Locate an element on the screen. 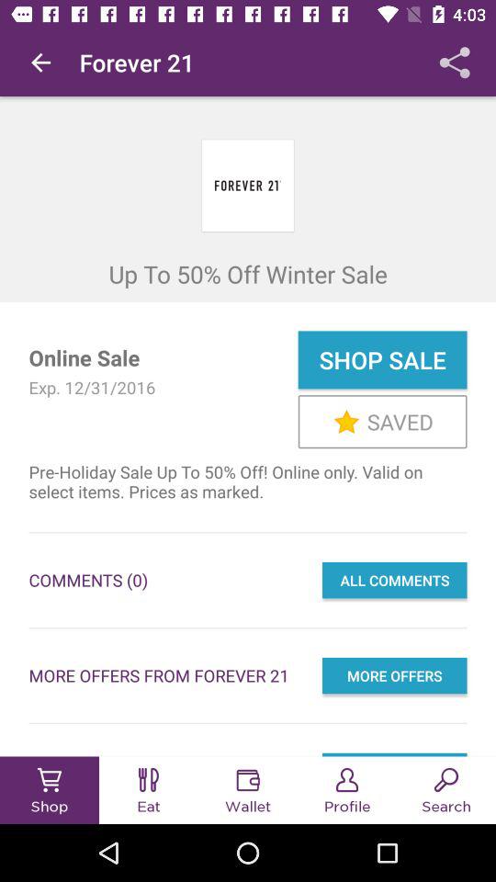 The height and width of the screenshot is (882, 496). turn off icon above up to 50 is located at coordinates (40, 62).